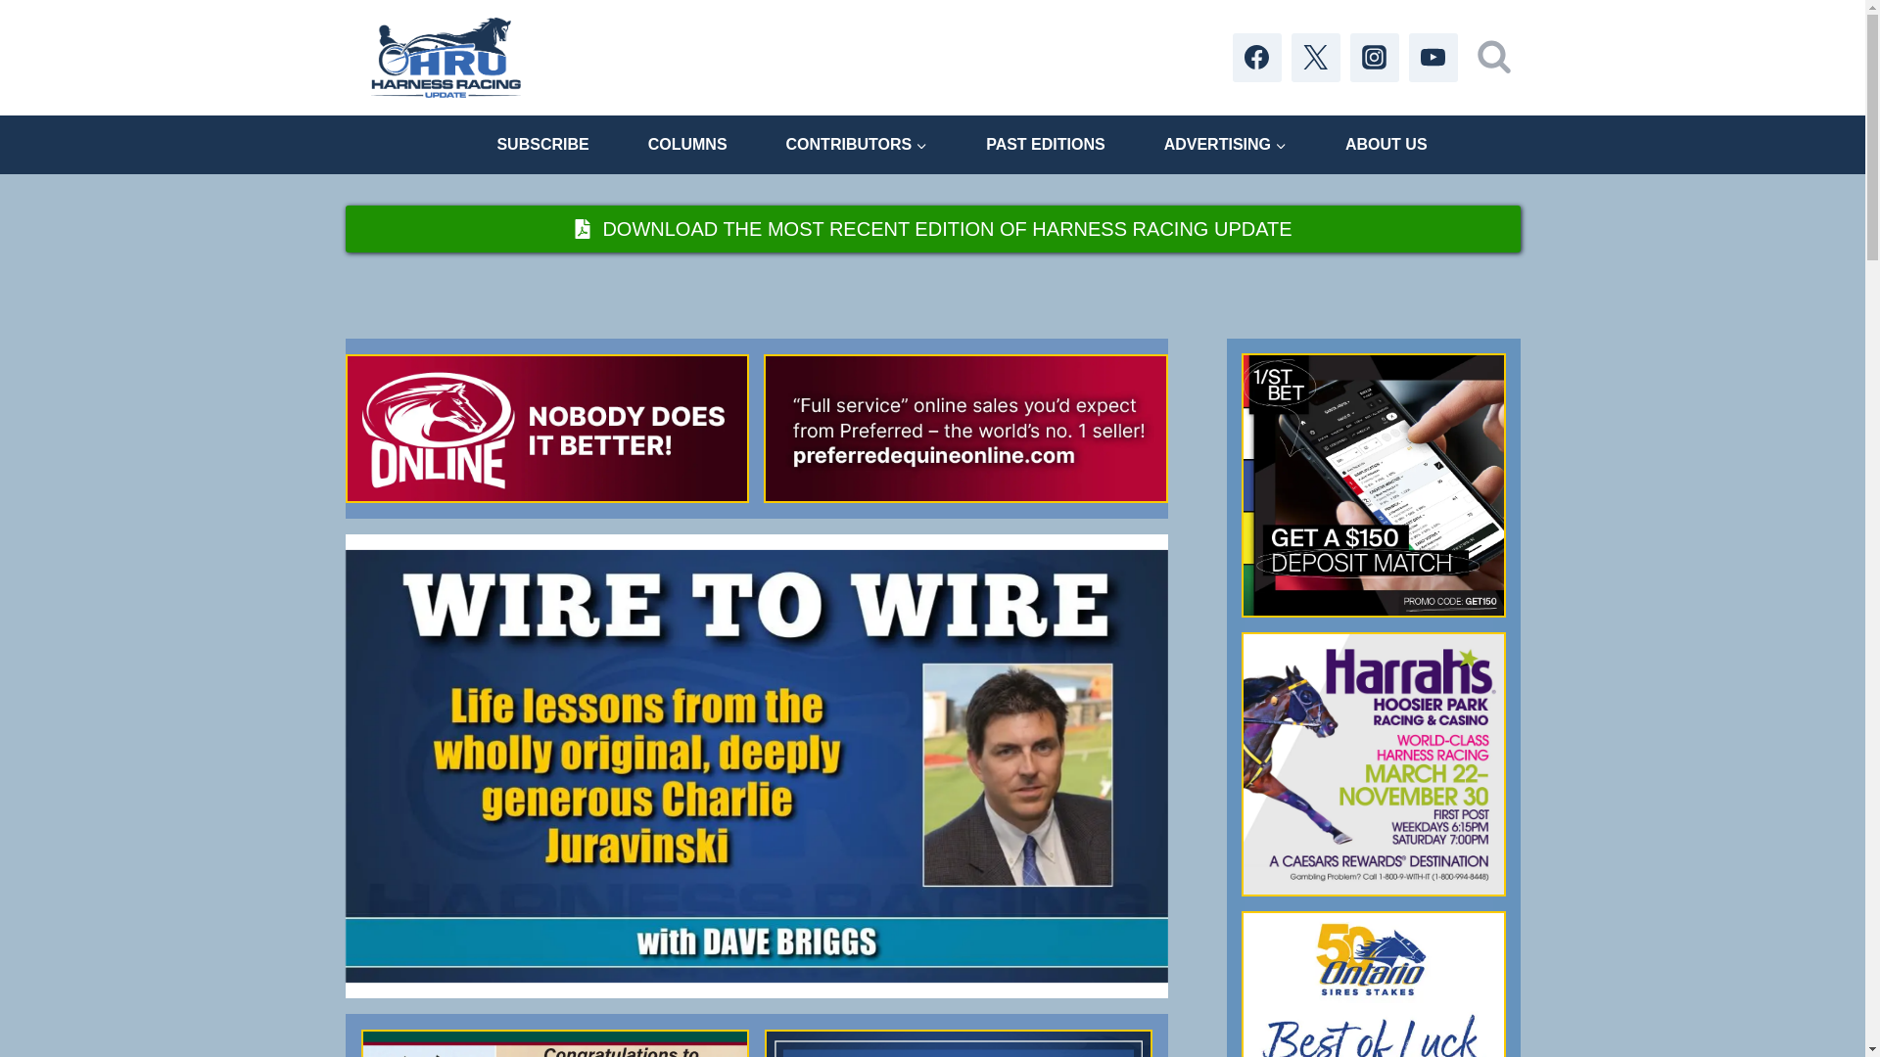 The width and height of the screenshot is (1880, 1057). I want to click on COLUMNS, so click(687, 144).